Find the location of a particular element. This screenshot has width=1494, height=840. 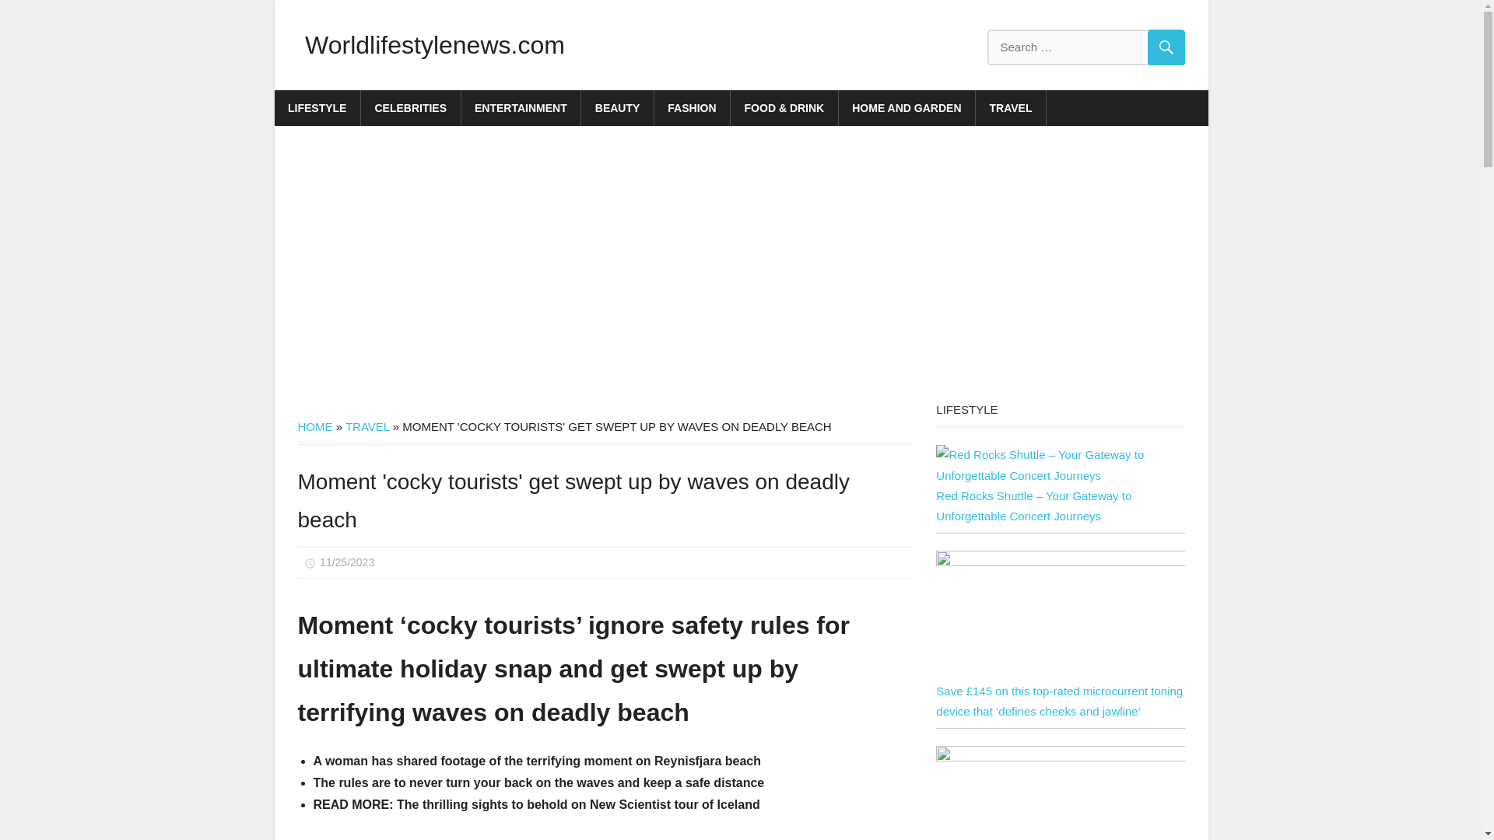

HOME is located at coordinates (314, 426).